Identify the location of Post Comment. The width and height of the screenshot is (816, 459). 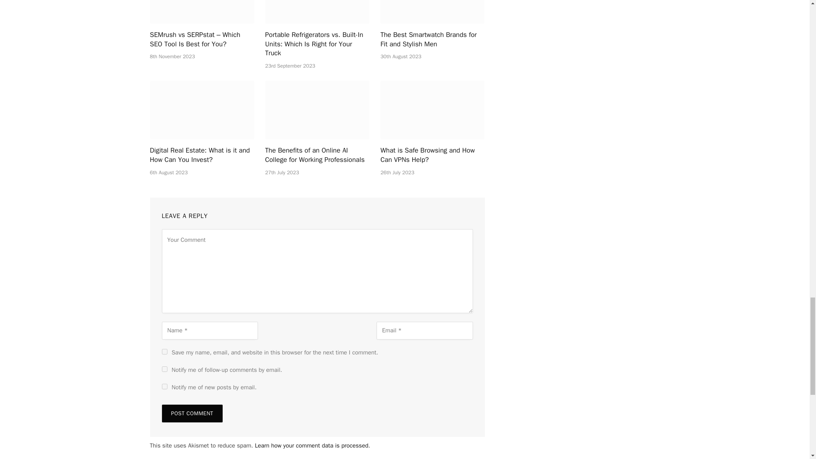
(192, 413).